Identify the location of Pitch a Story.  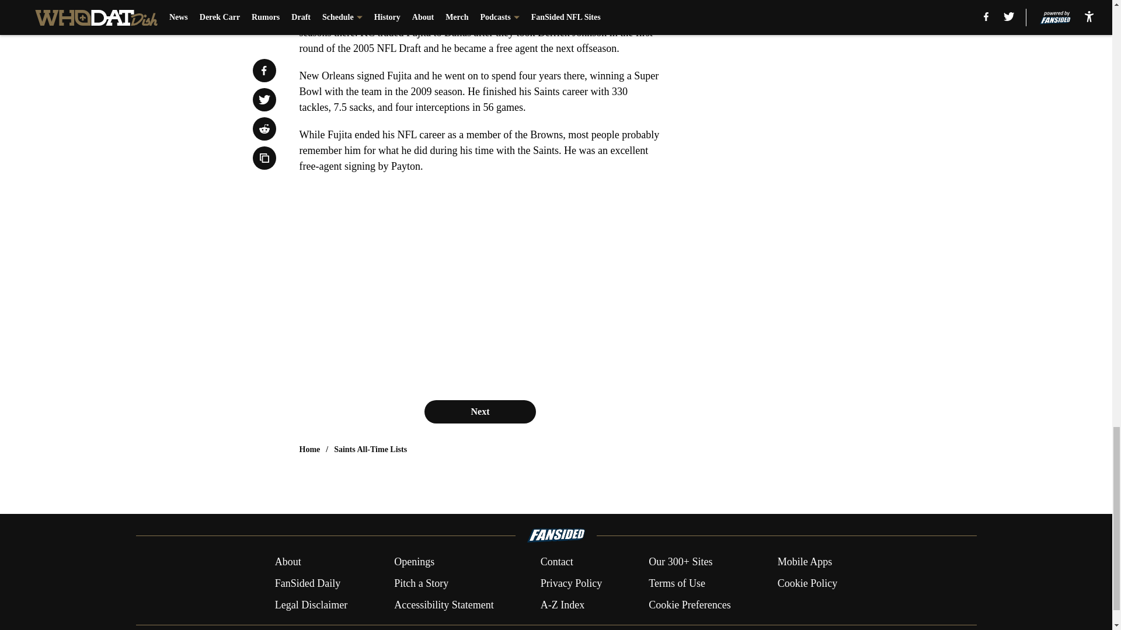
(422, 583).